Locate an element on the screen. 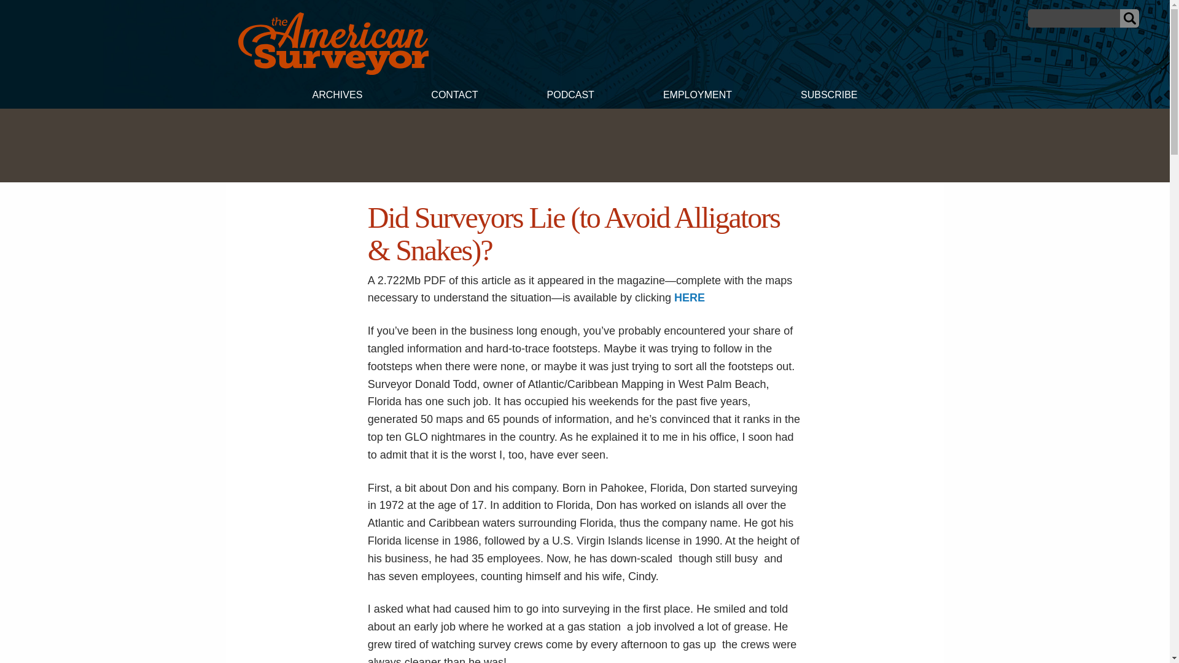 The image size is (1179, 663). PODCAST is located at coordinates (570, 96).